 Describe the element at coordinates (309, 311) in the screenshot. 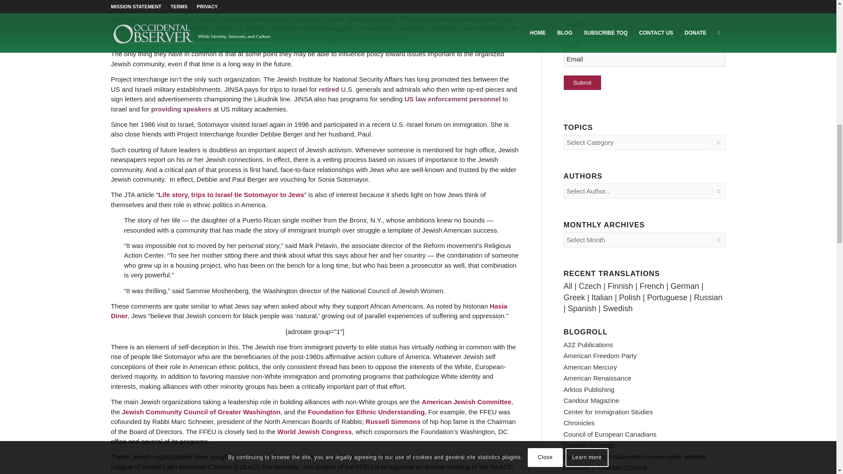

I see `Hasia Diner` at that location.